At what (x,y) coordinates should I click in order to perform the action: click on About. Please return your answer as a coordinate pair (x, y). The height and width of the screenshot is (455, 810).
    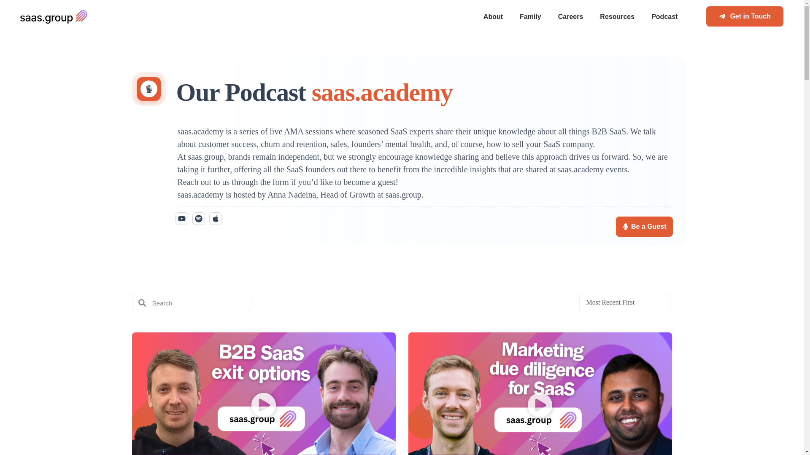
    Looking at the image, I should click on (493, 17).